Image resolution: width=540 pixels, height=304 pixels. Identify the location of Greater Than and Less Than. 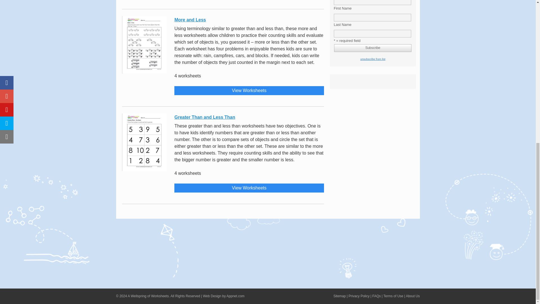
(249, 117).